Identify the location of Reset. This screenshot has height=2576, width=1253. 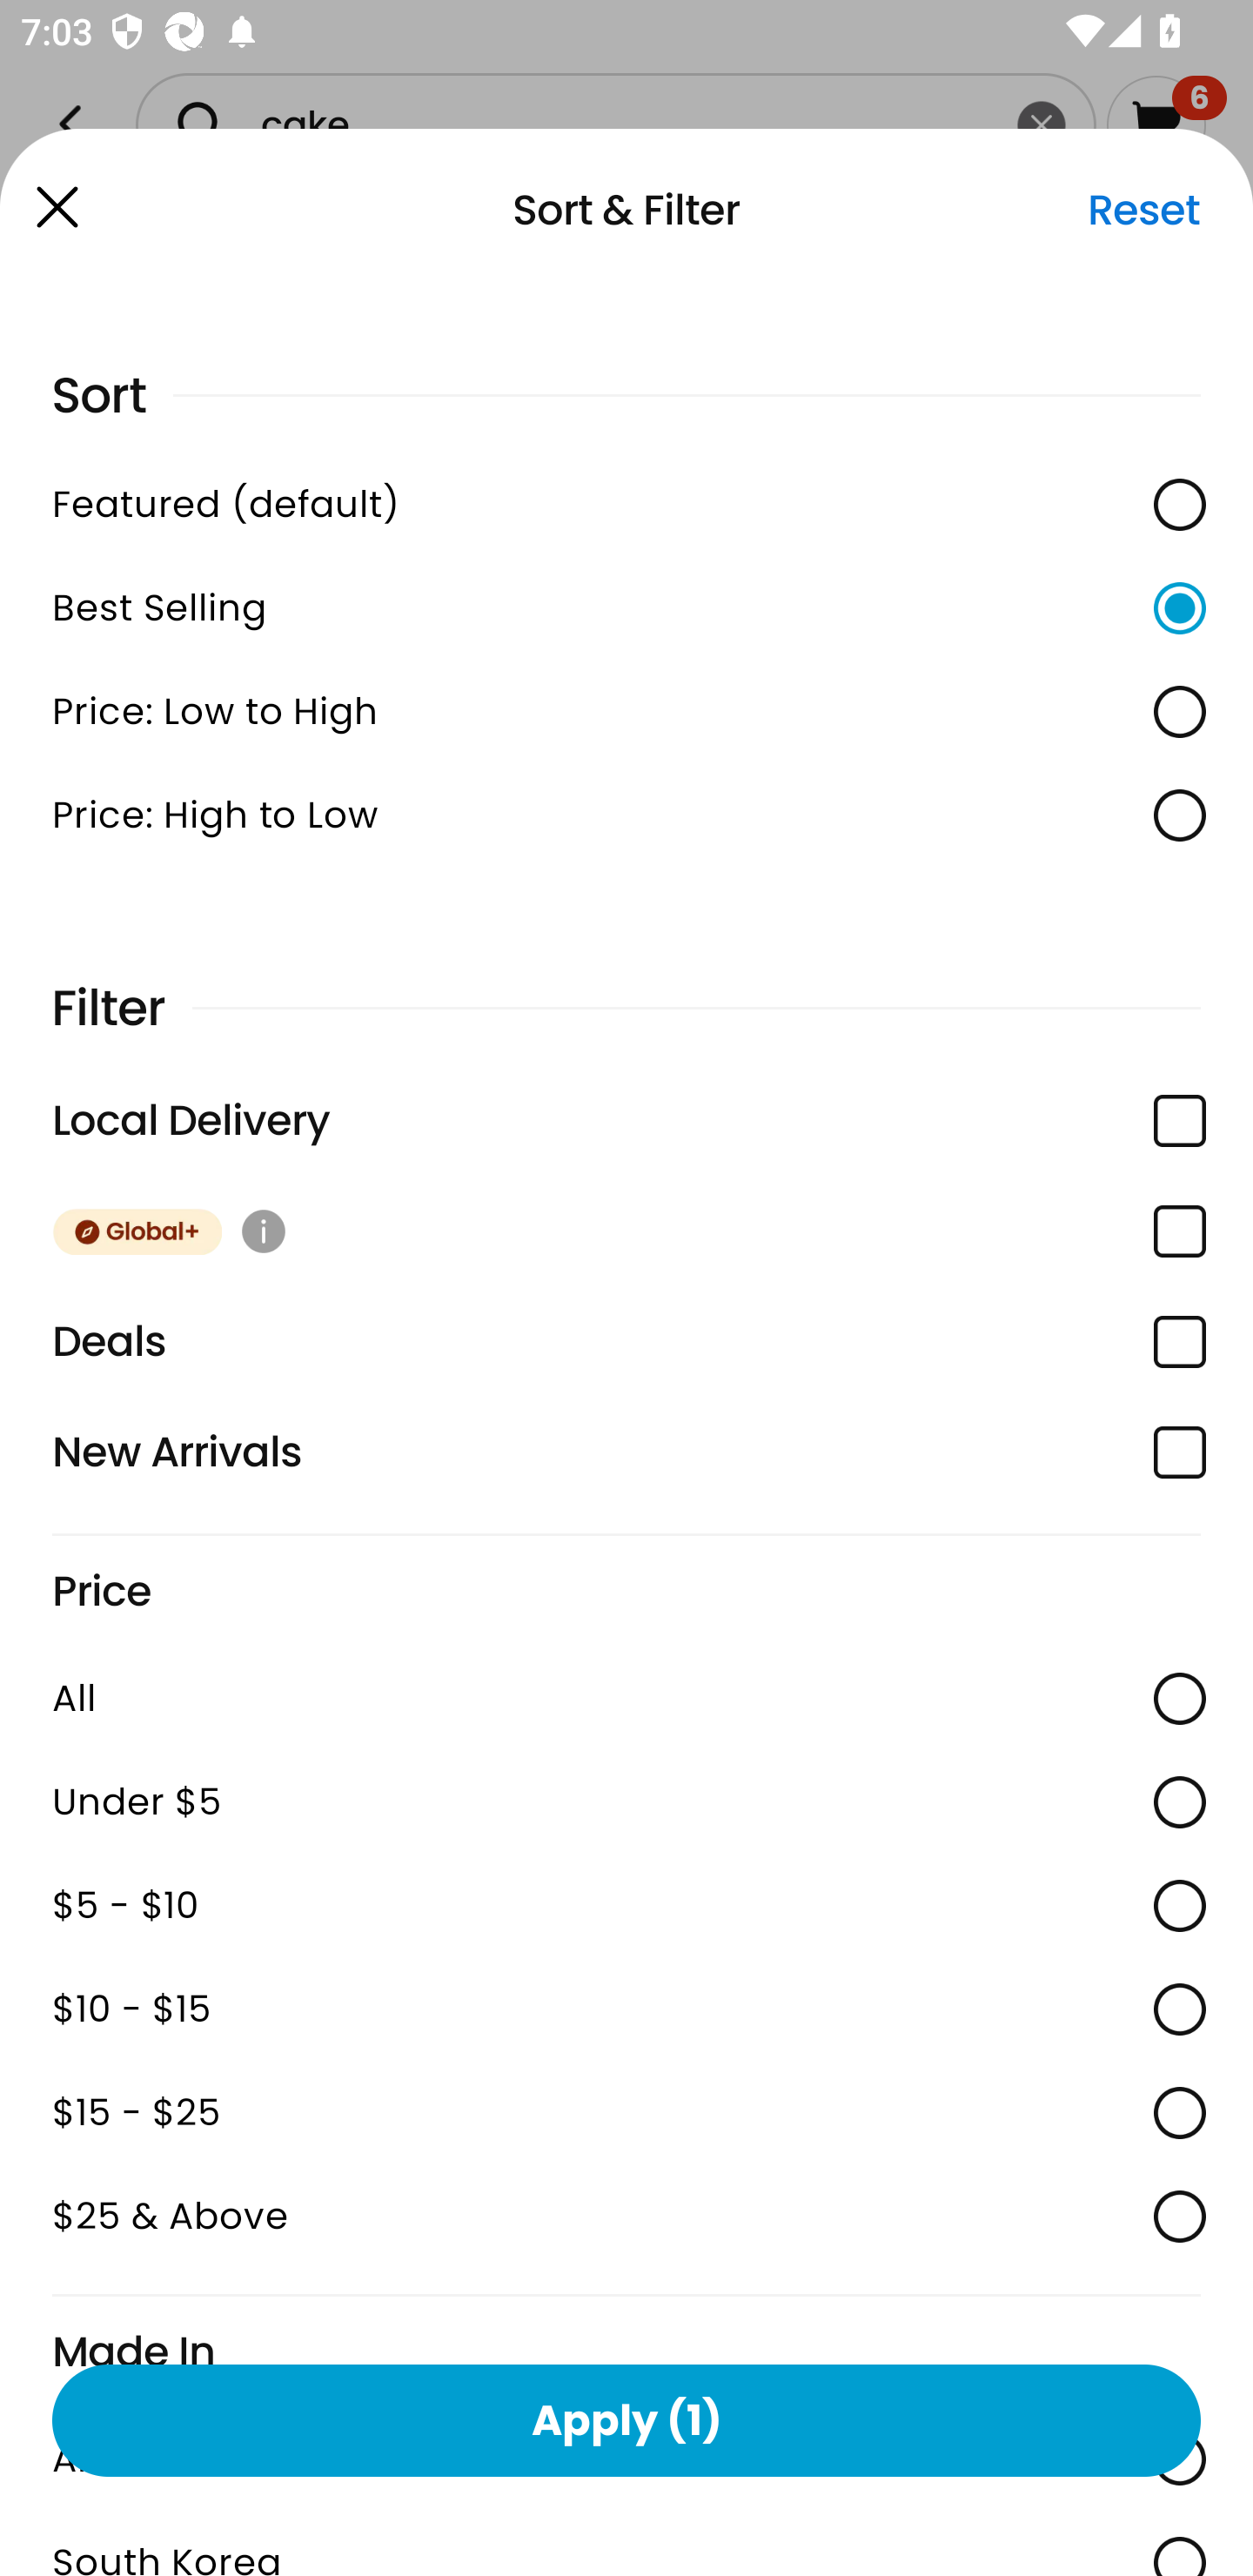
(1143, 210).